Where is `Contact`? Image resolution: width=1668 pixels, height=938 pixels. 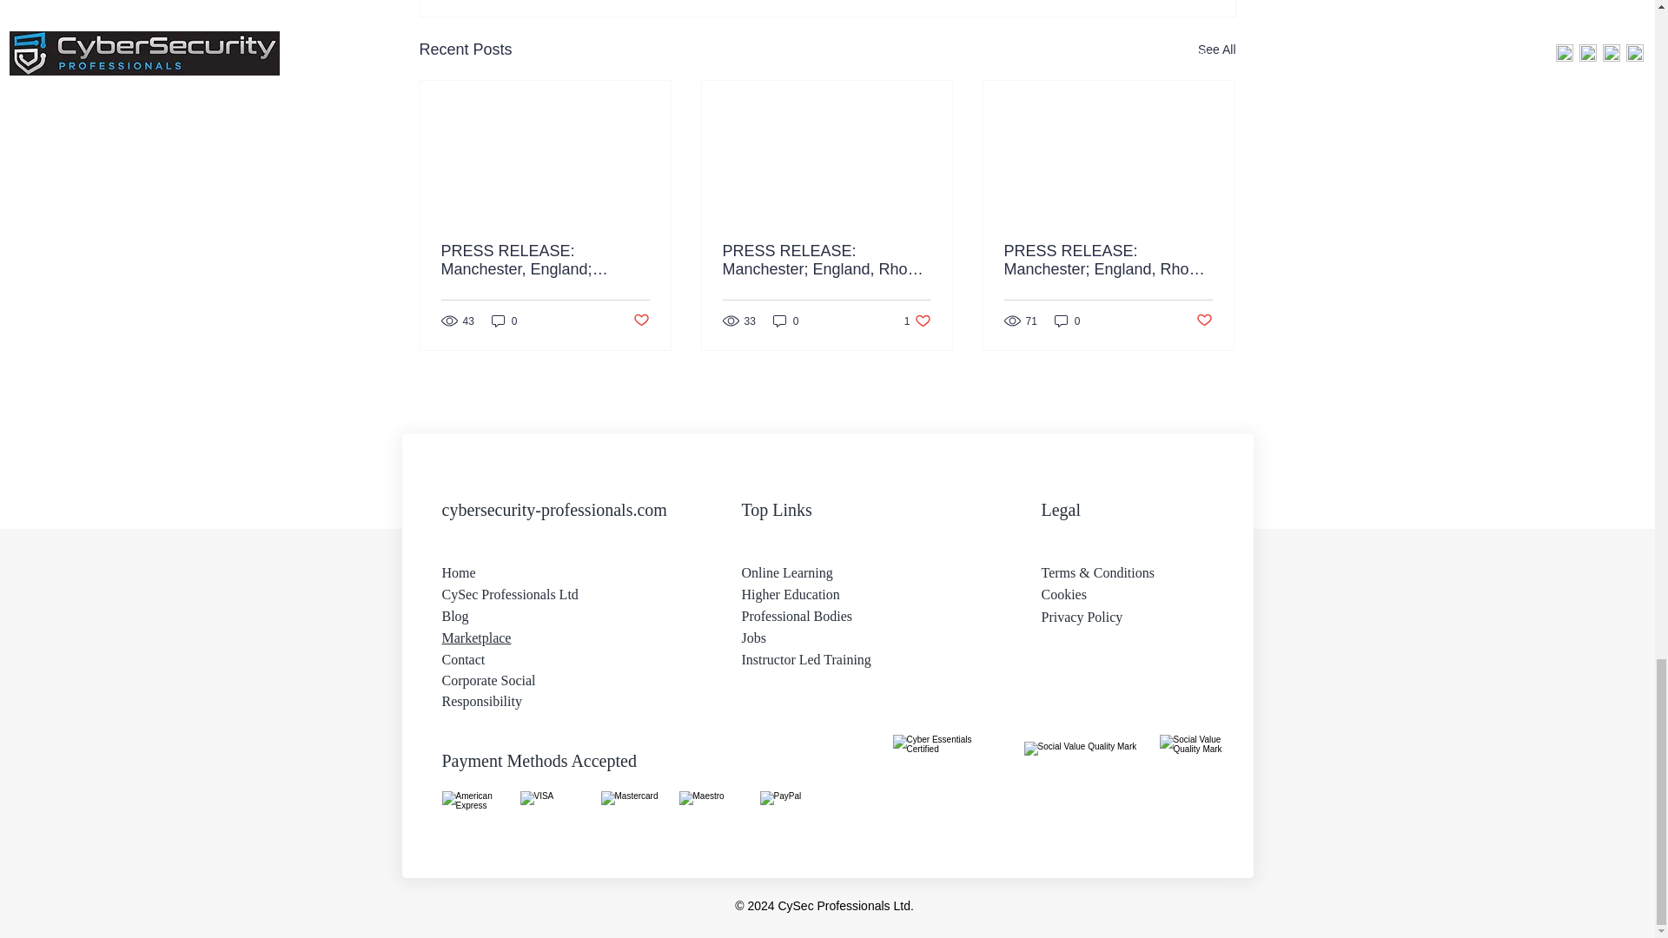 Contact is located at coordinates (463, 658).